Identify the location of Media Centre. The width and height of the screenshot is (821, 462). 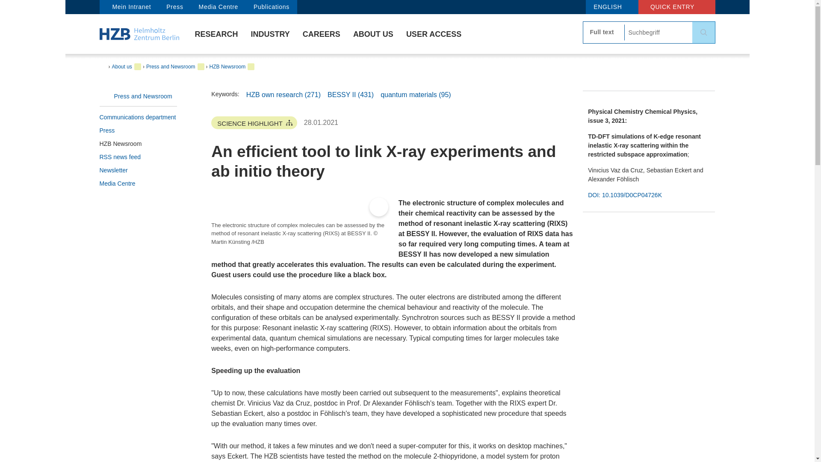
(218, 7).